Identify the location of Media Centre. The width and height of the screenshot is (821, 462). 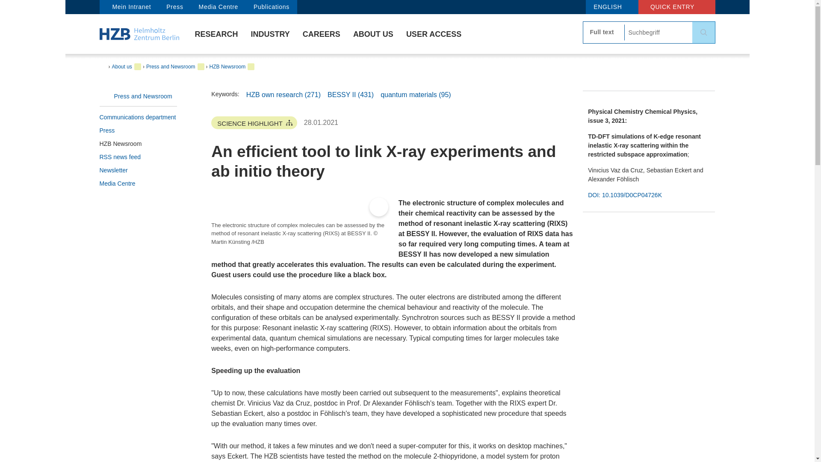
(218, 7).